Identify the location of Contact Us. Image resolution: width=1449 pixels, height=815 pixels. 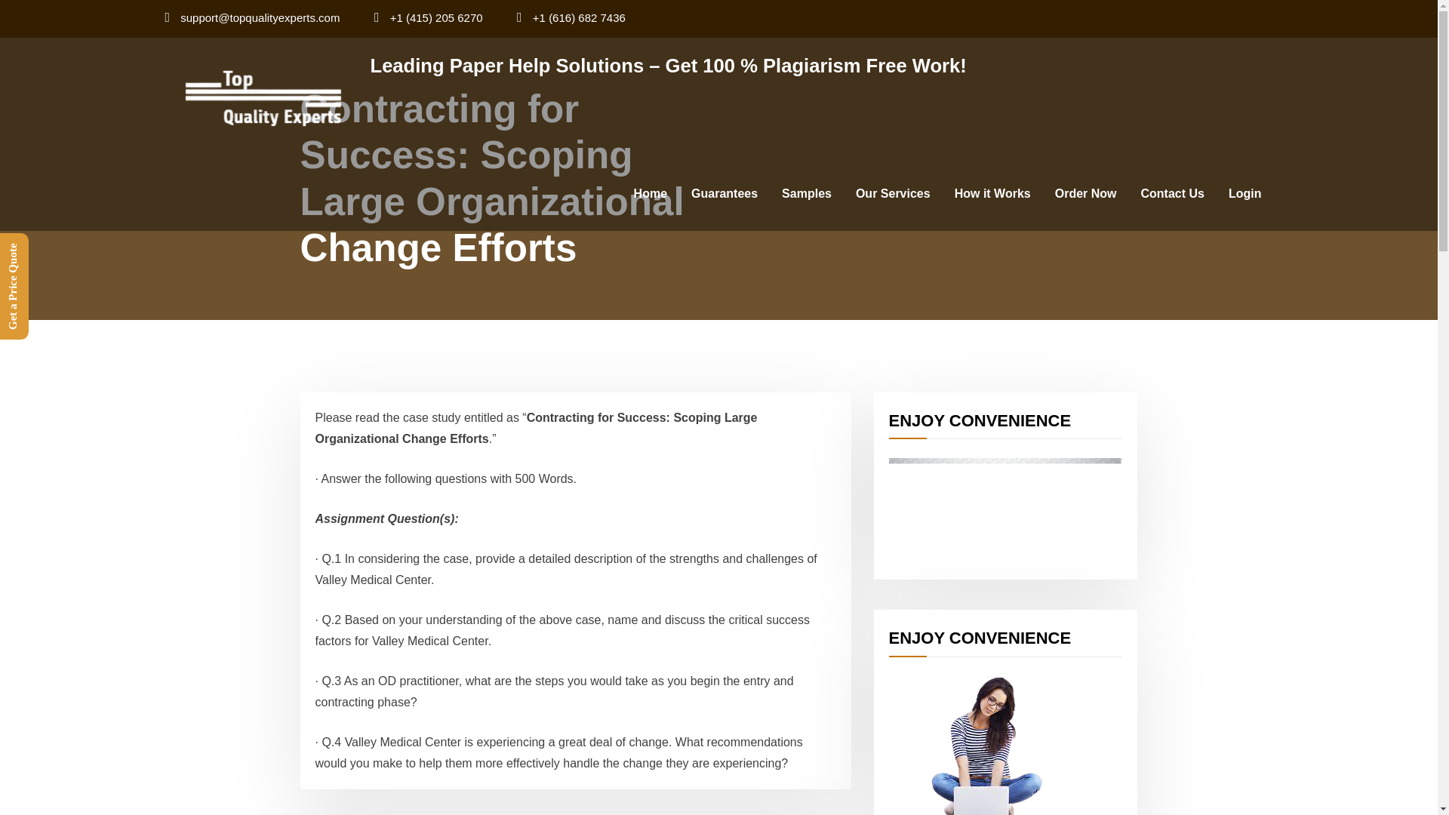
(1173, 193).